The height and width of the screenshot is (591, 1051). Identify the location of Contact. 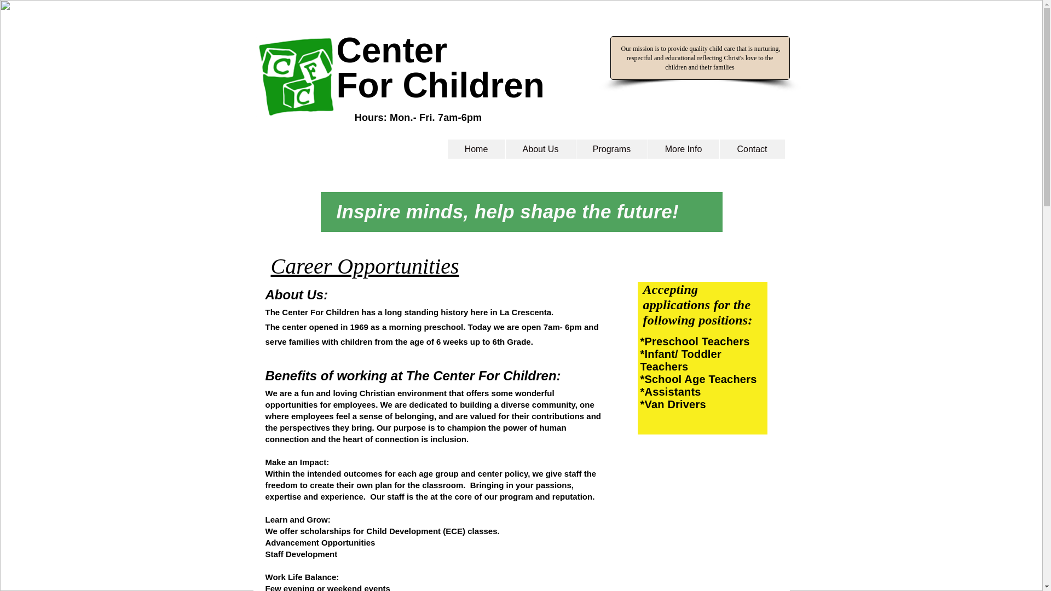
(752, 149).